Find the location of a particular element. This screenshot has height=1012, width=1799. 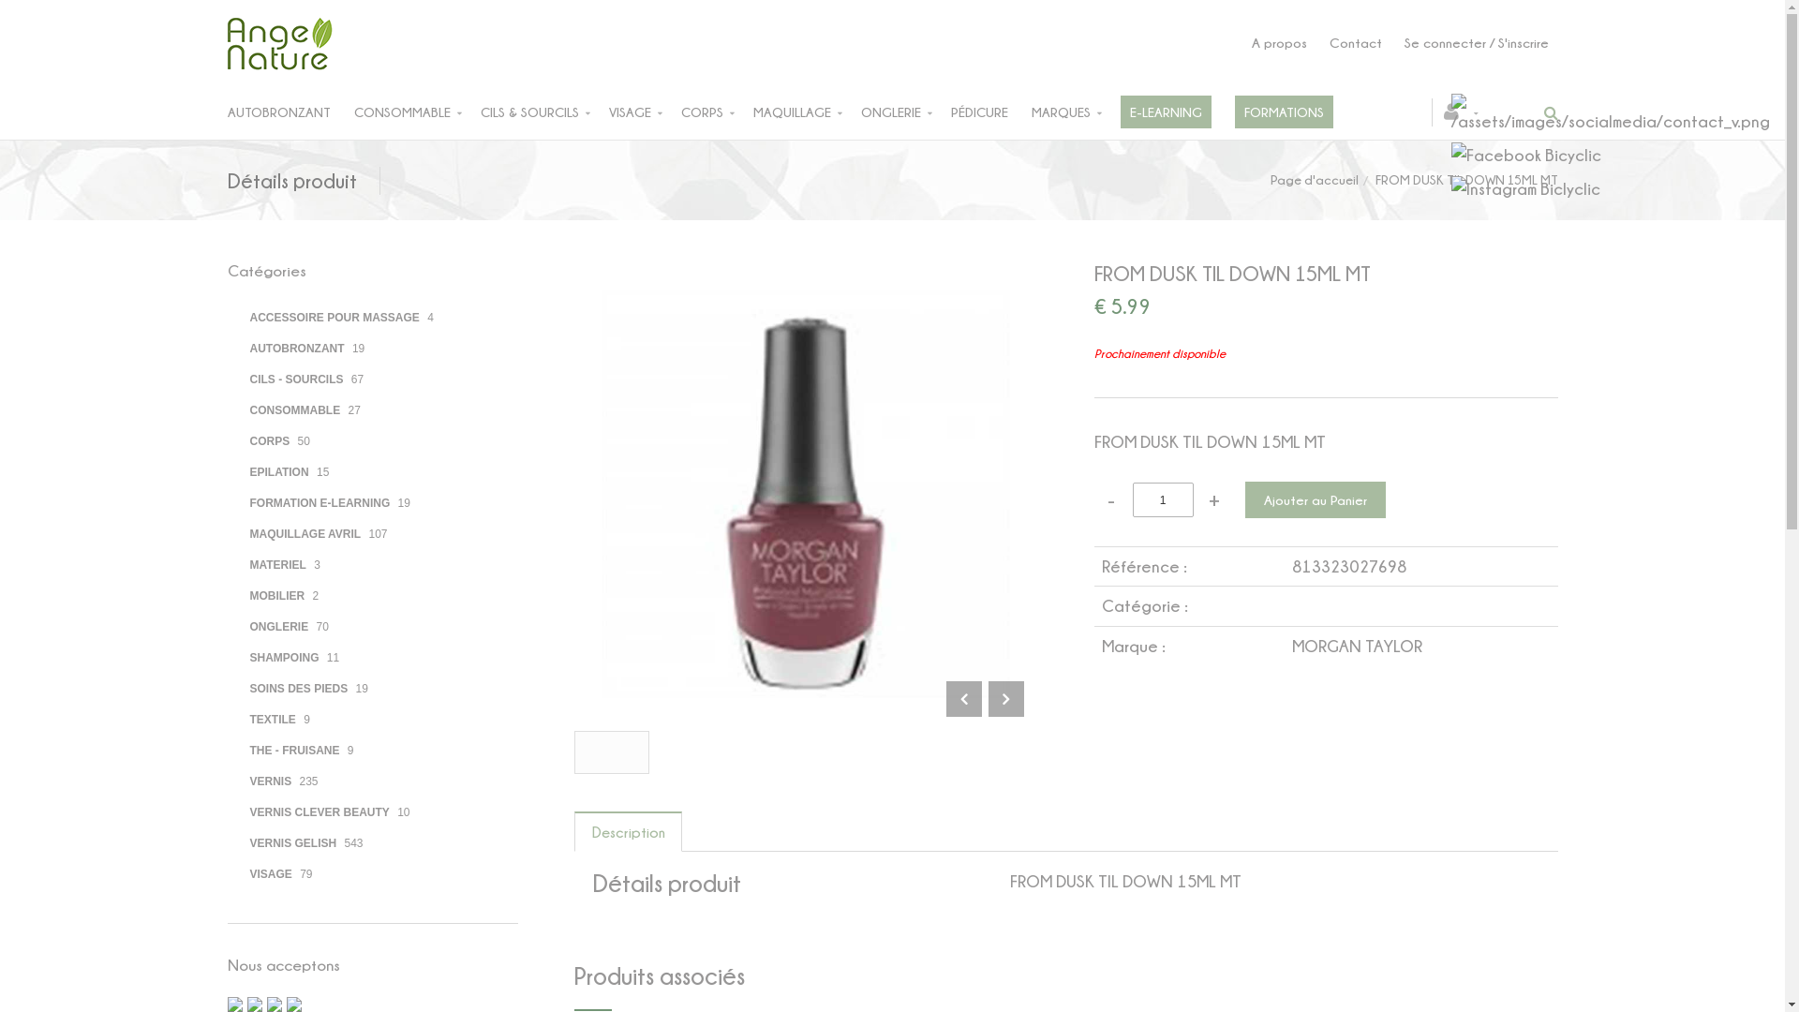

FORMATION E-LEARNING is located at coordinates (320, 503).